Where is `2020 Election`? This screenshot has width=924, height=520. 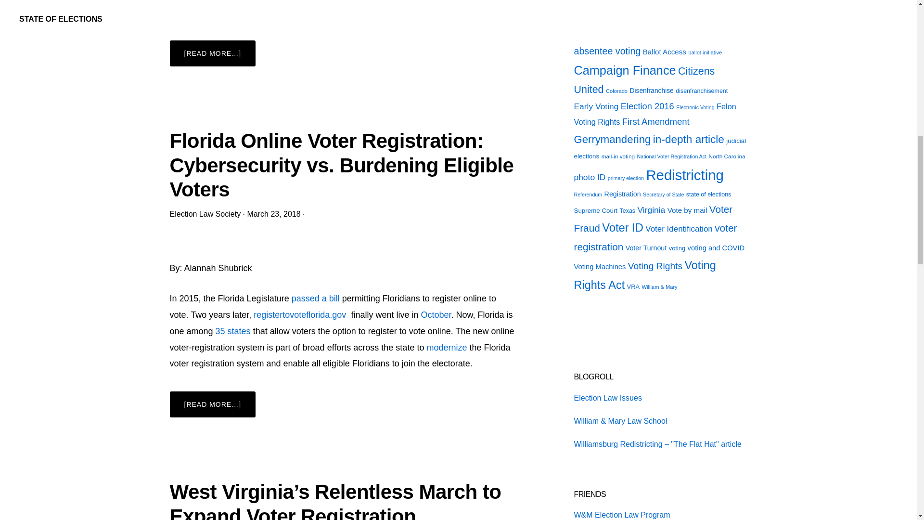
2020 Election is located at coordinates (654, 34).